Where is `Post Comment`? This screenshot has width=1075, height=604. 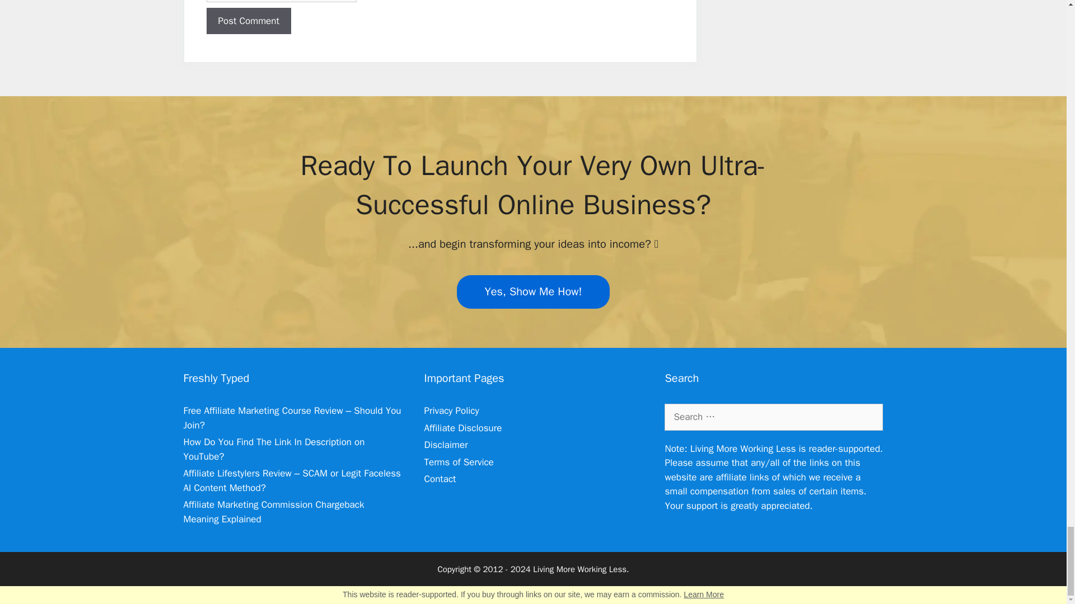
Post Comment is located at coordinates (248, 21).